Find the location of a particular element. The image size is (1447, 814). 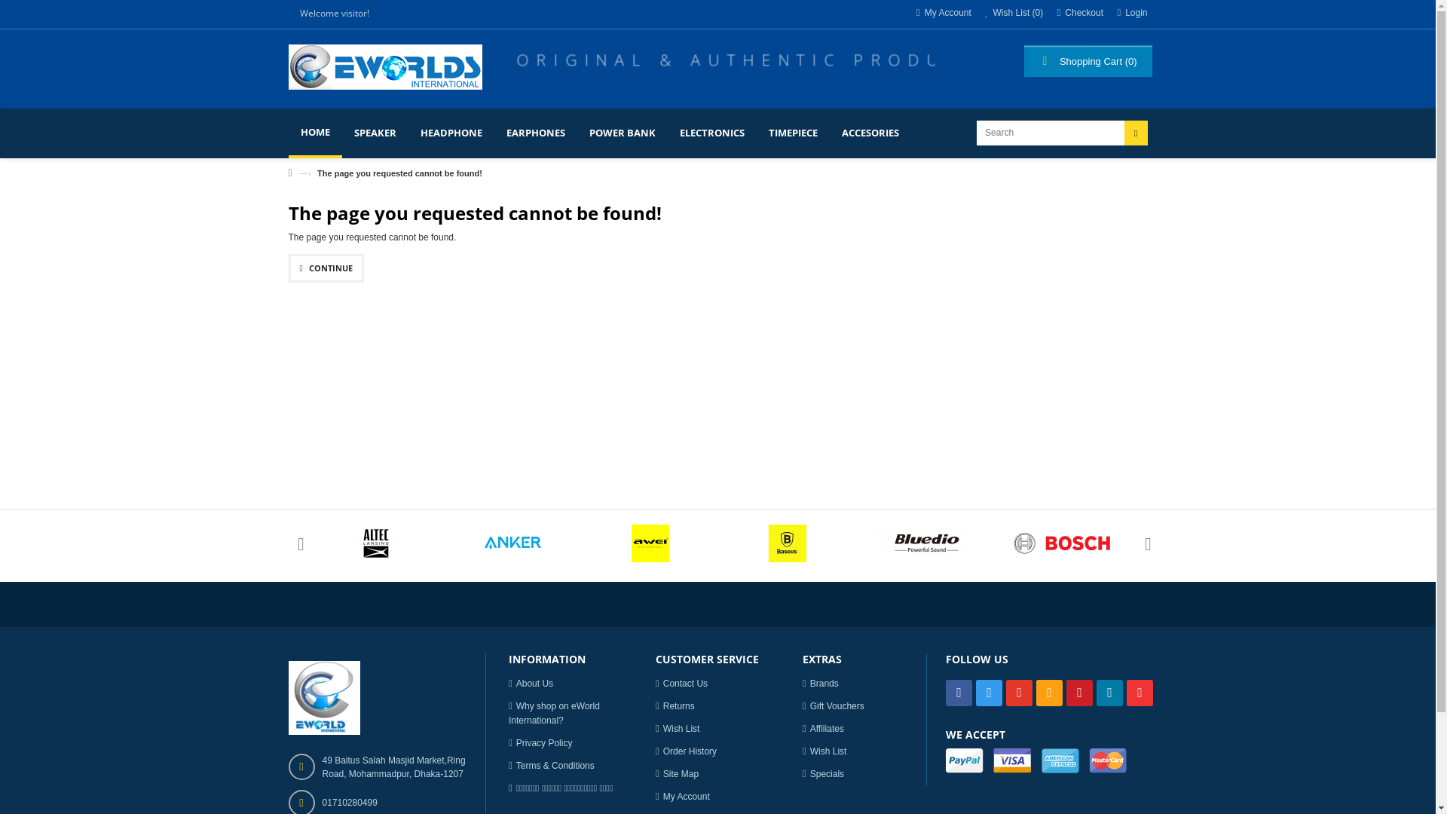

POWER BANK is located at coordinates (623, 133).